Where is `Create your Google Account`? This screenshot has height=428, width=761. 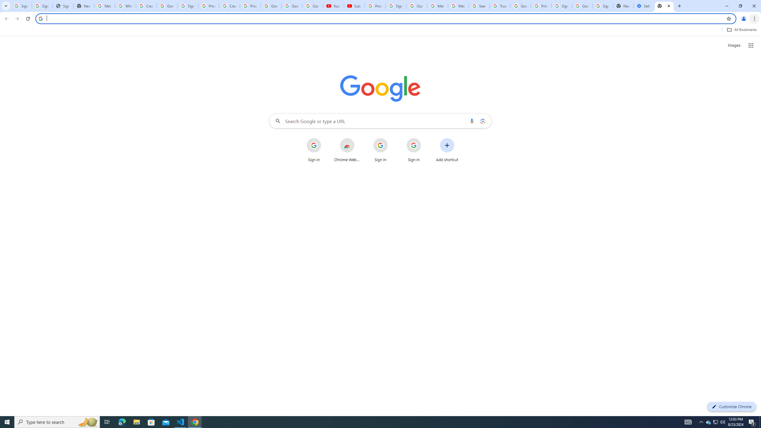 Create your Google Account is located at coordinates (146, 6).